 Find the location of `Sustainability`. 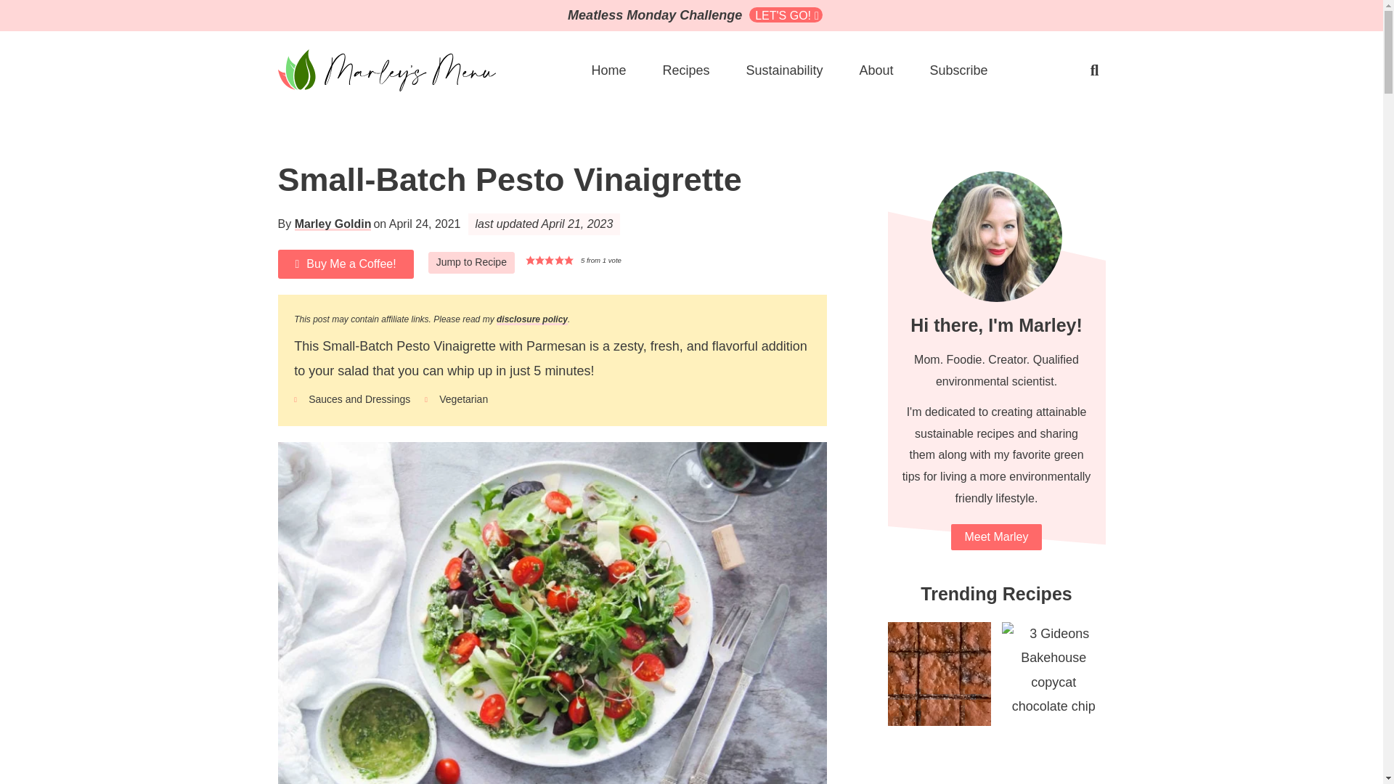

Sustainability is located at coordinates (784, 70).